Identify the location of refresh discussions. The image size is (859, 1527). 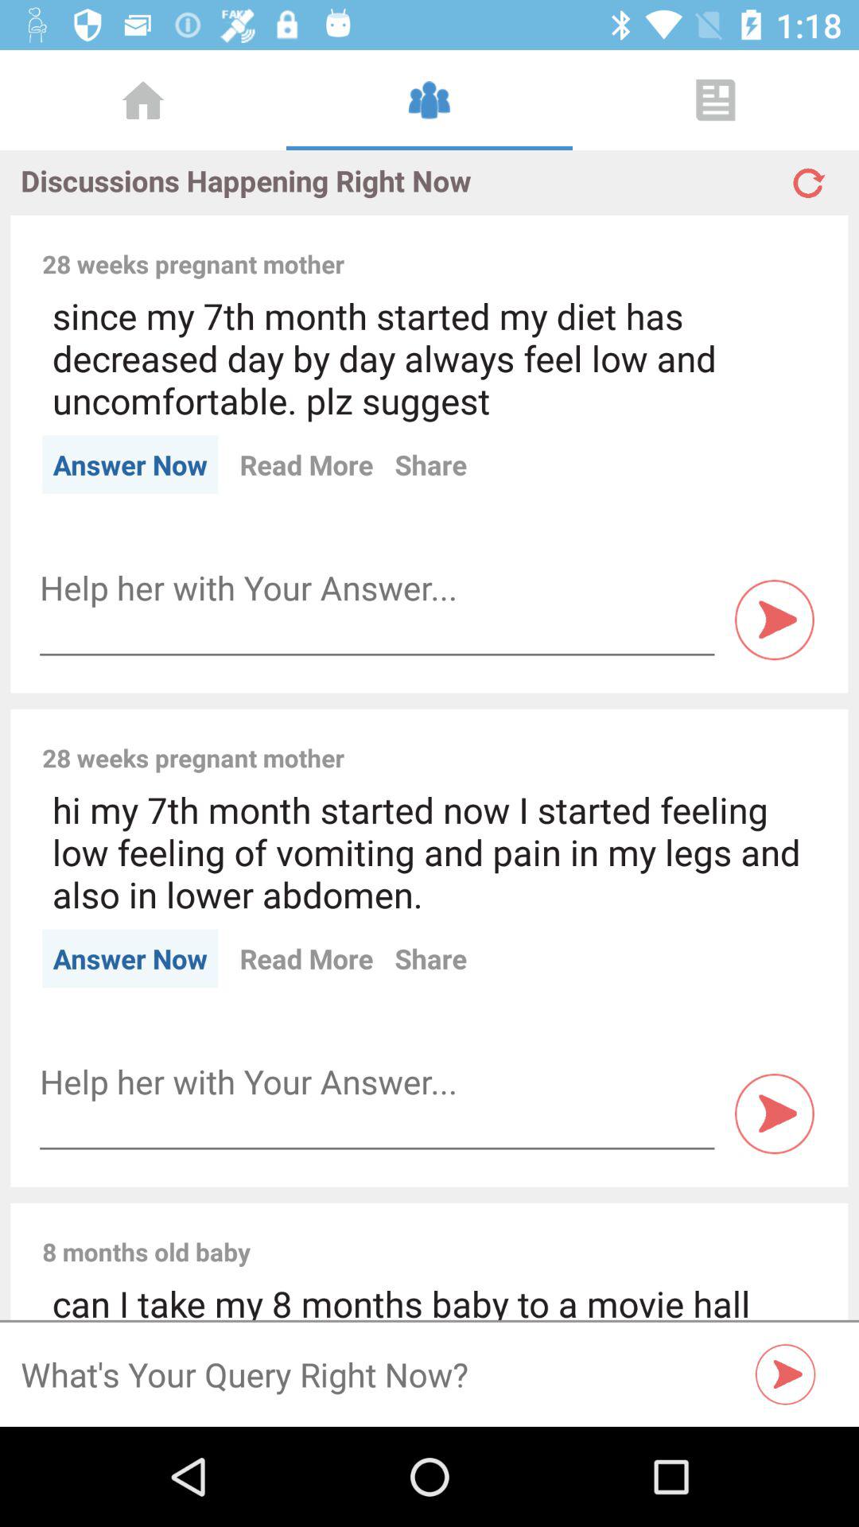
(807, 177).